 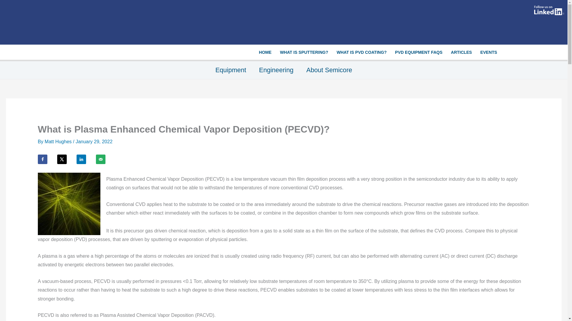 I want to click on View all posts by Matt Hughes, so click(x=59, y=141).